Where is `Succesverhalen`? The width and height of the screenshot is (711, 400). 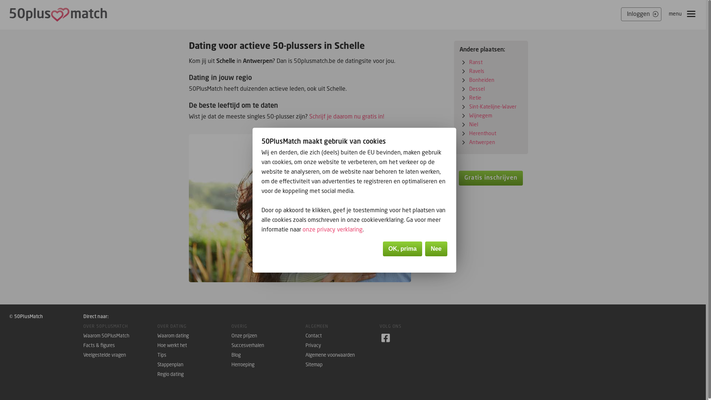 Succesverhalen is located at coordinates (268, 346).